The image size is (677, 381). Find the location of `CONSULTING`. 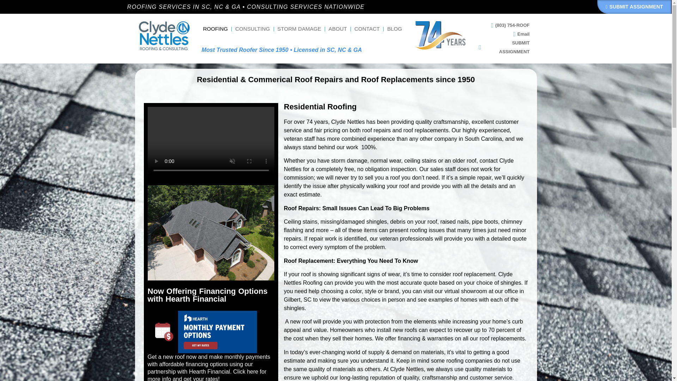

CONSULTING is located at coordinates (252, 29).